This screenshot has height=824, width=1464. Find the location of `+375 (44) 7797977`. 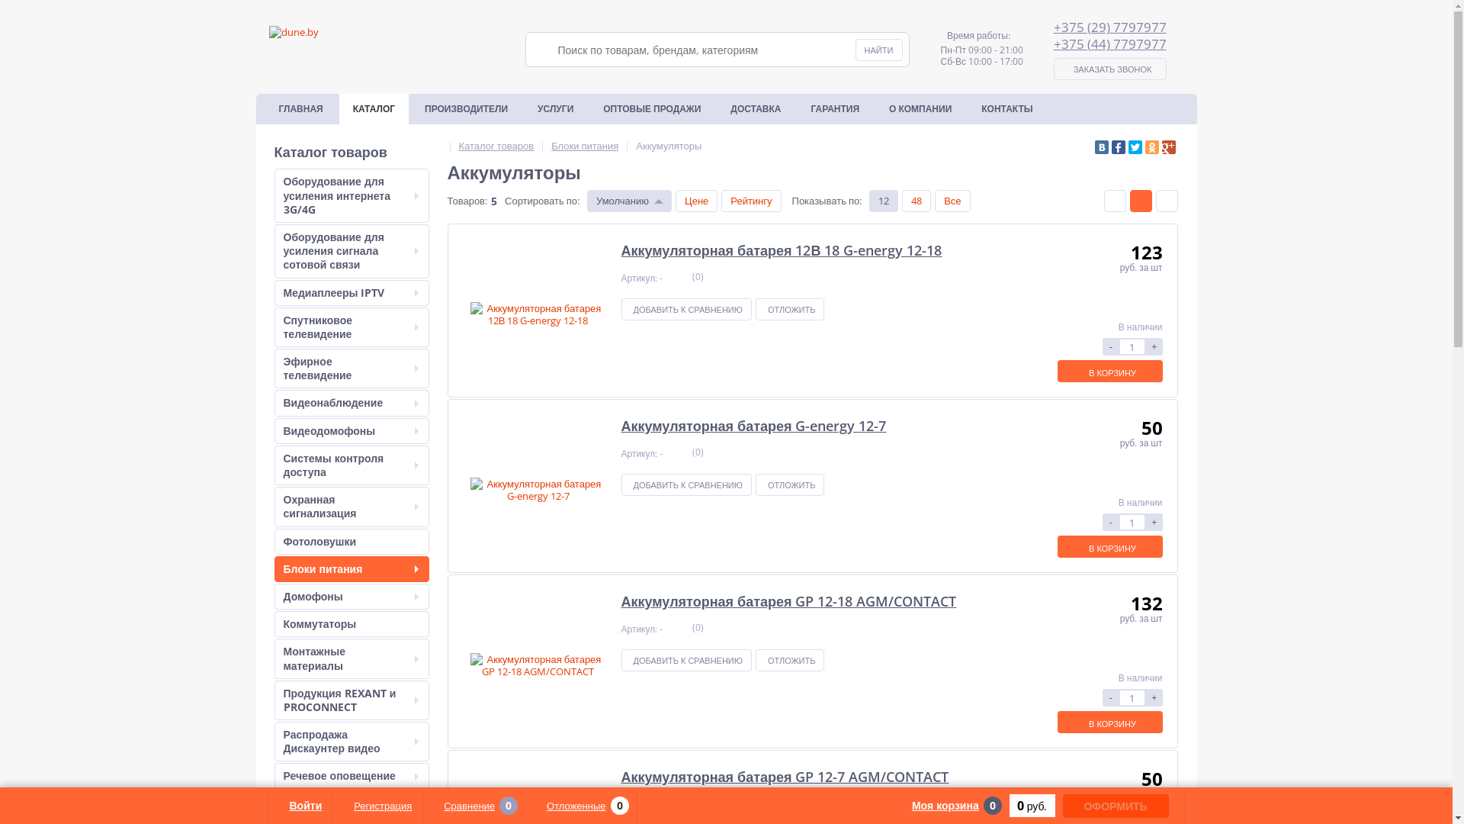

+375 (44) 7797977 is located at coordinates (1110, 44).